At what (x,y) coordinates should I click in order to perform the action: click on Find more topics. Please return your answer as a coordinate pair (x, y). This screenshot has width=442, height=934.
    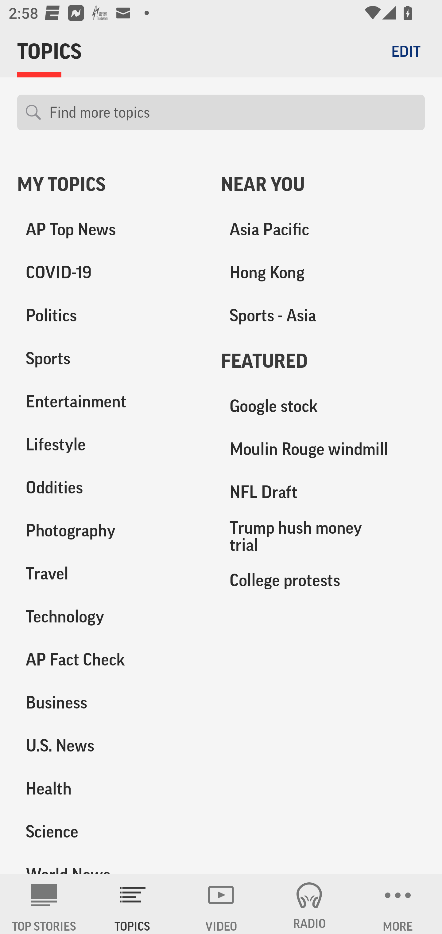
    Looking at the image, I should click on (233, 112).